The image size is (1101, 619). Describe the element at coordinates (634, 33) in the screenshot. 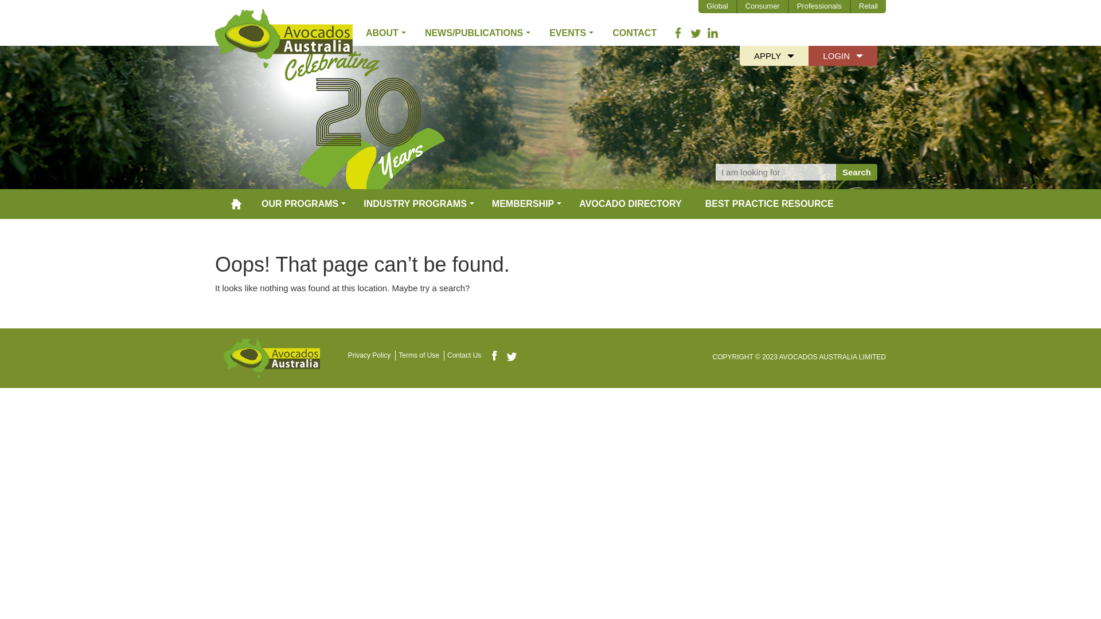

I see `CONTACT` at that location.